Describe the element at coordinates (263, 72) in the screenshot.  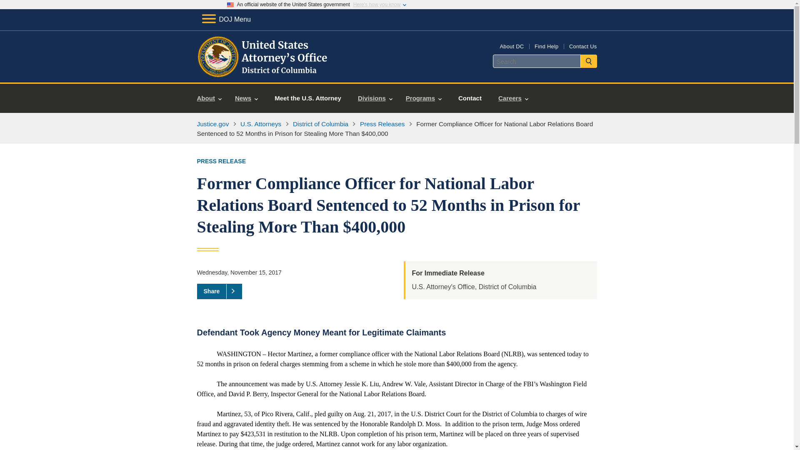
I see `Home` at that location.